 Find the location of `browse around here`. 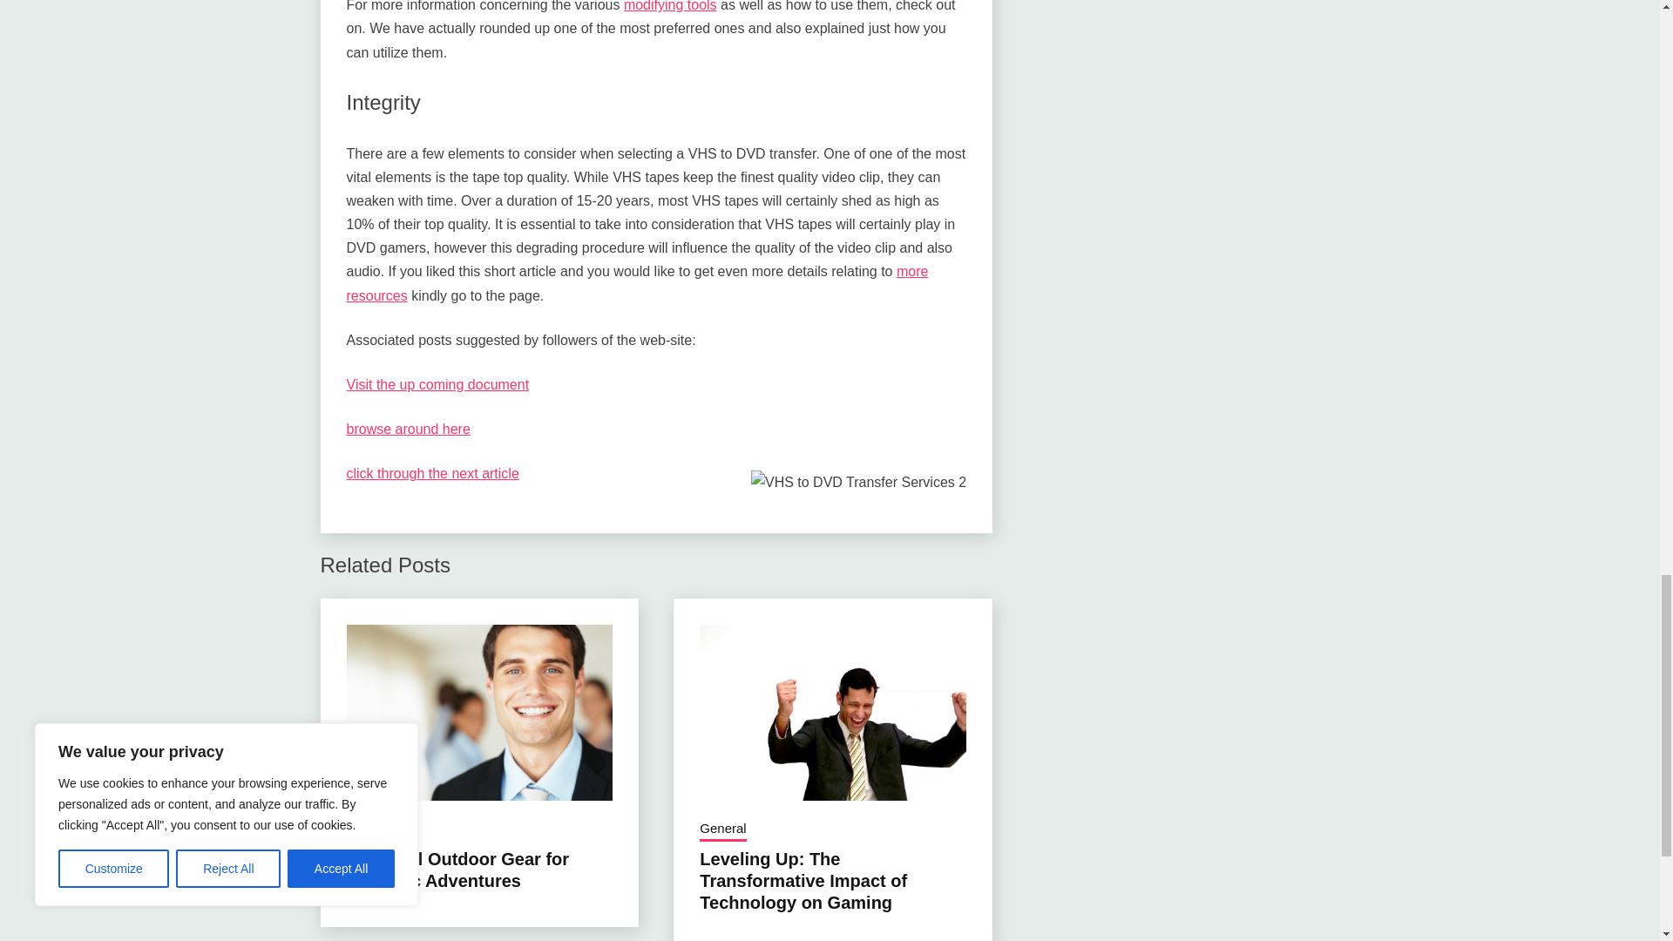

browse around here is located at coordinates (408, 429).